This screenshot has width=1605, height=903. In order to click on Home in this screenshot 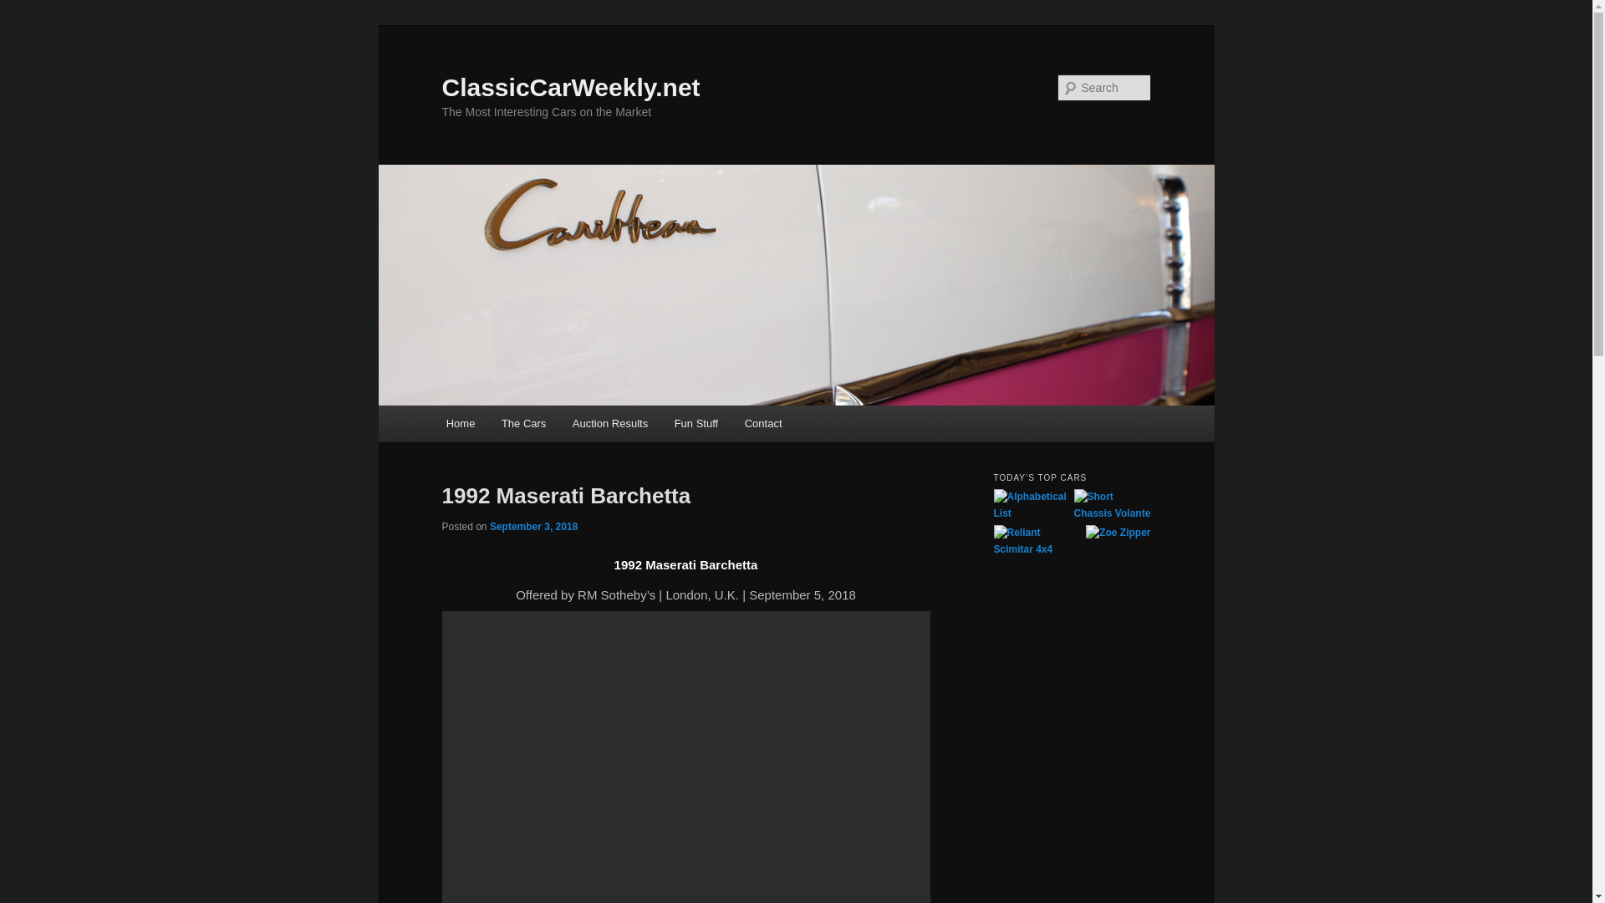, I will do `click(460, 423)`.